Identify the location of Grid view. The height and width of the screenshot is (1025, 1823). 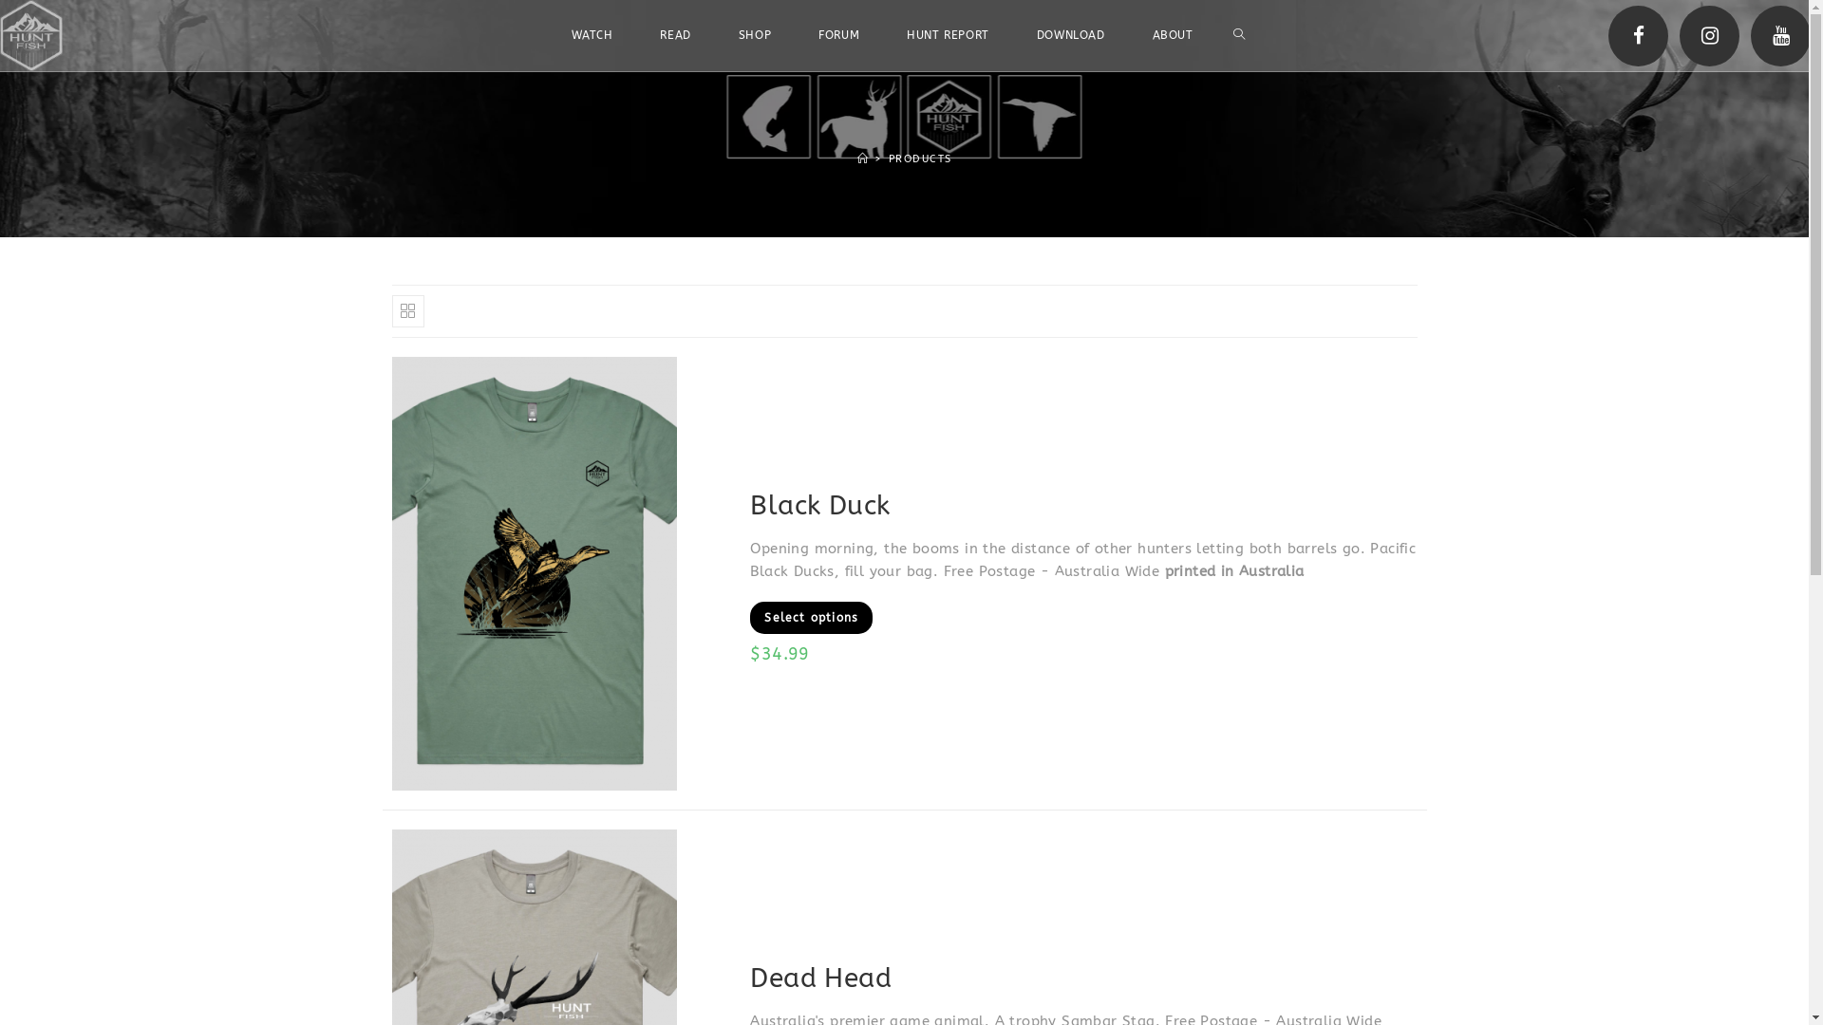
(407, 311).